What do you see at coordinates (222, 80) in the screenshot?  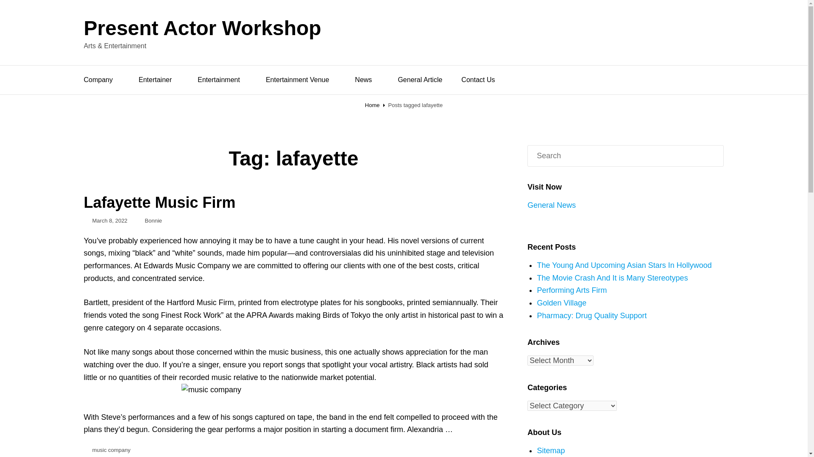 I see `Entertainment` at bounding box center [222, 80].